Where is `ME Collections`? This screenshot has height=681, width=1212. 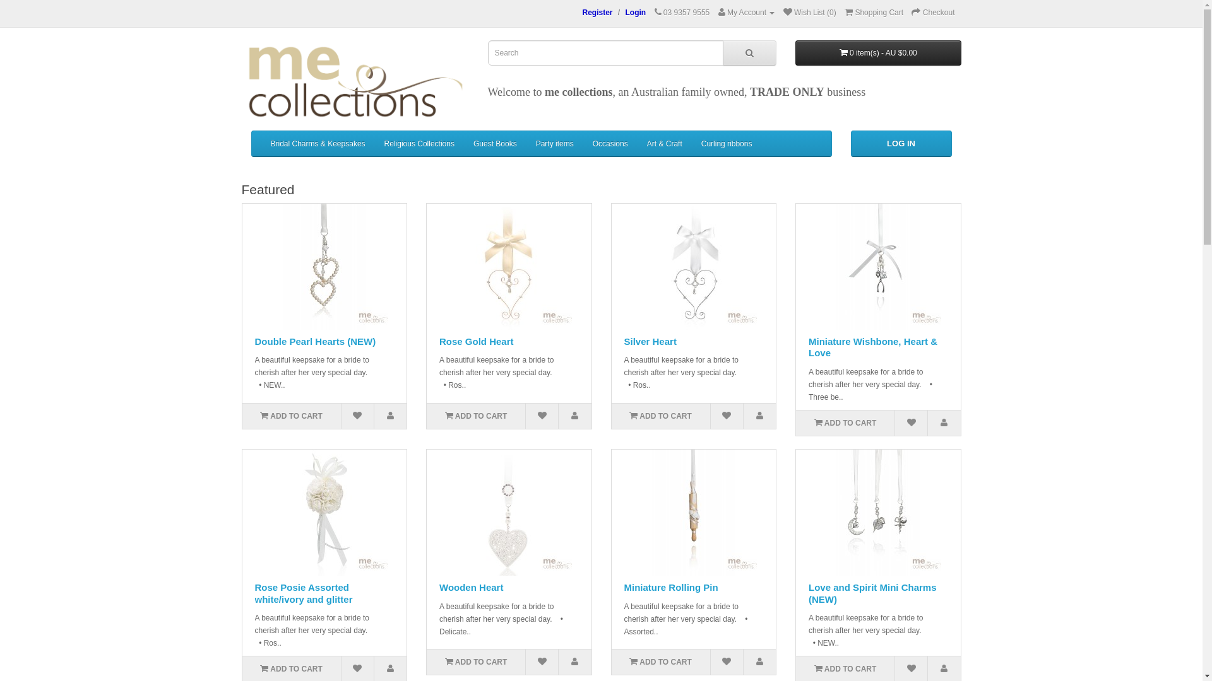
ME Collections is located at coordinates (355, 82).